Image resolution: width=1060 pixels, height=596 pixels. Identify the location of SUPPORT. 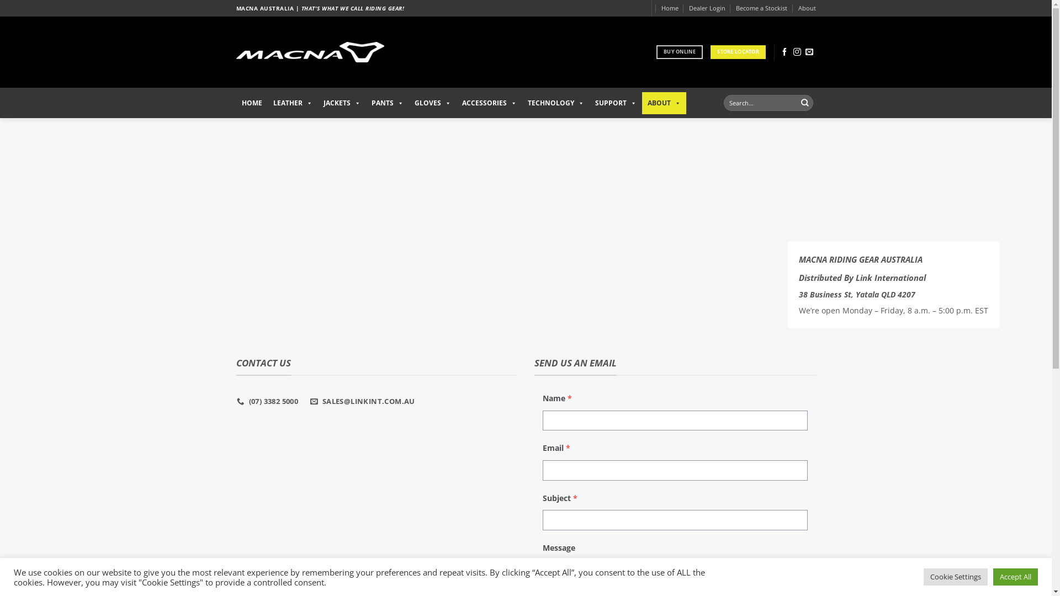
(616, 103).